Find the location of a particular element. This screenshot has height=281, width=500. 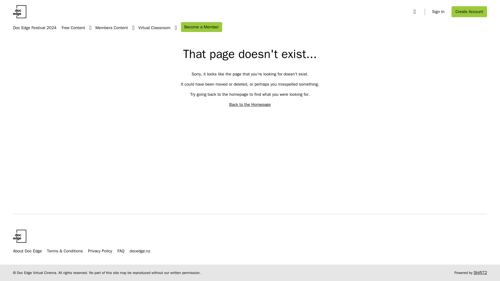

Privacy Policy is located at coordinates (100, 251).